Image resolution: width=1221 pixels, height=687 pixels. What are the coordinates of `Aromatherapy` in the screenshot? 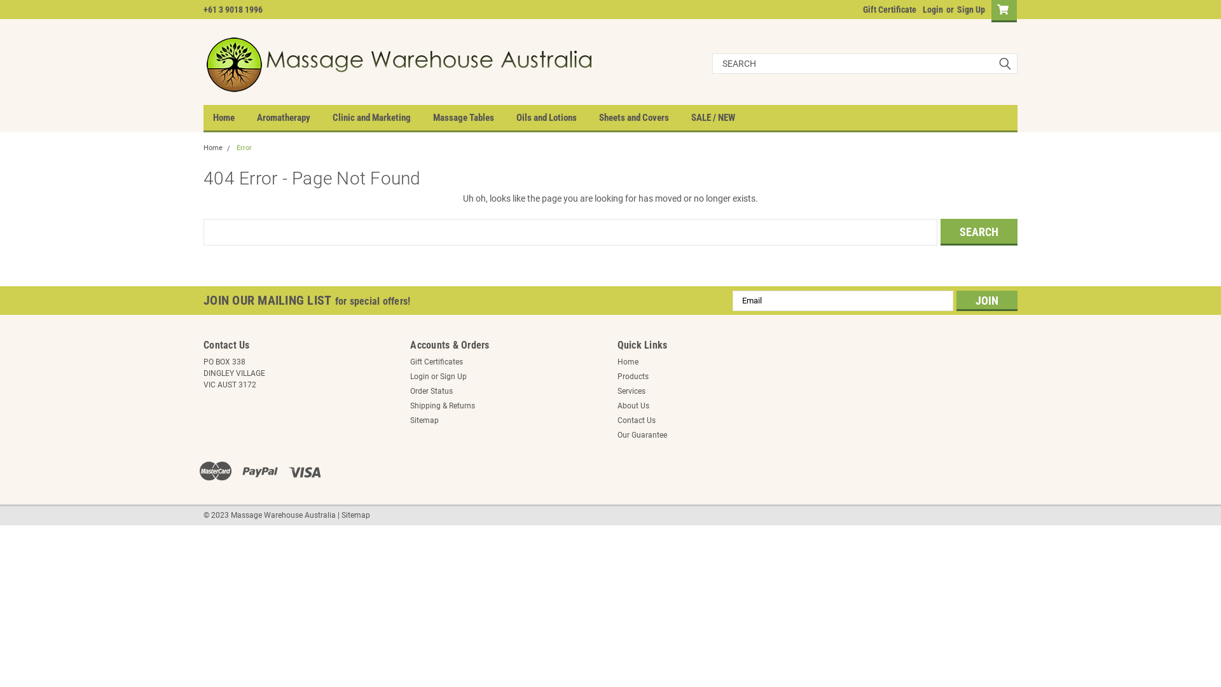 It's located at (295, 118).